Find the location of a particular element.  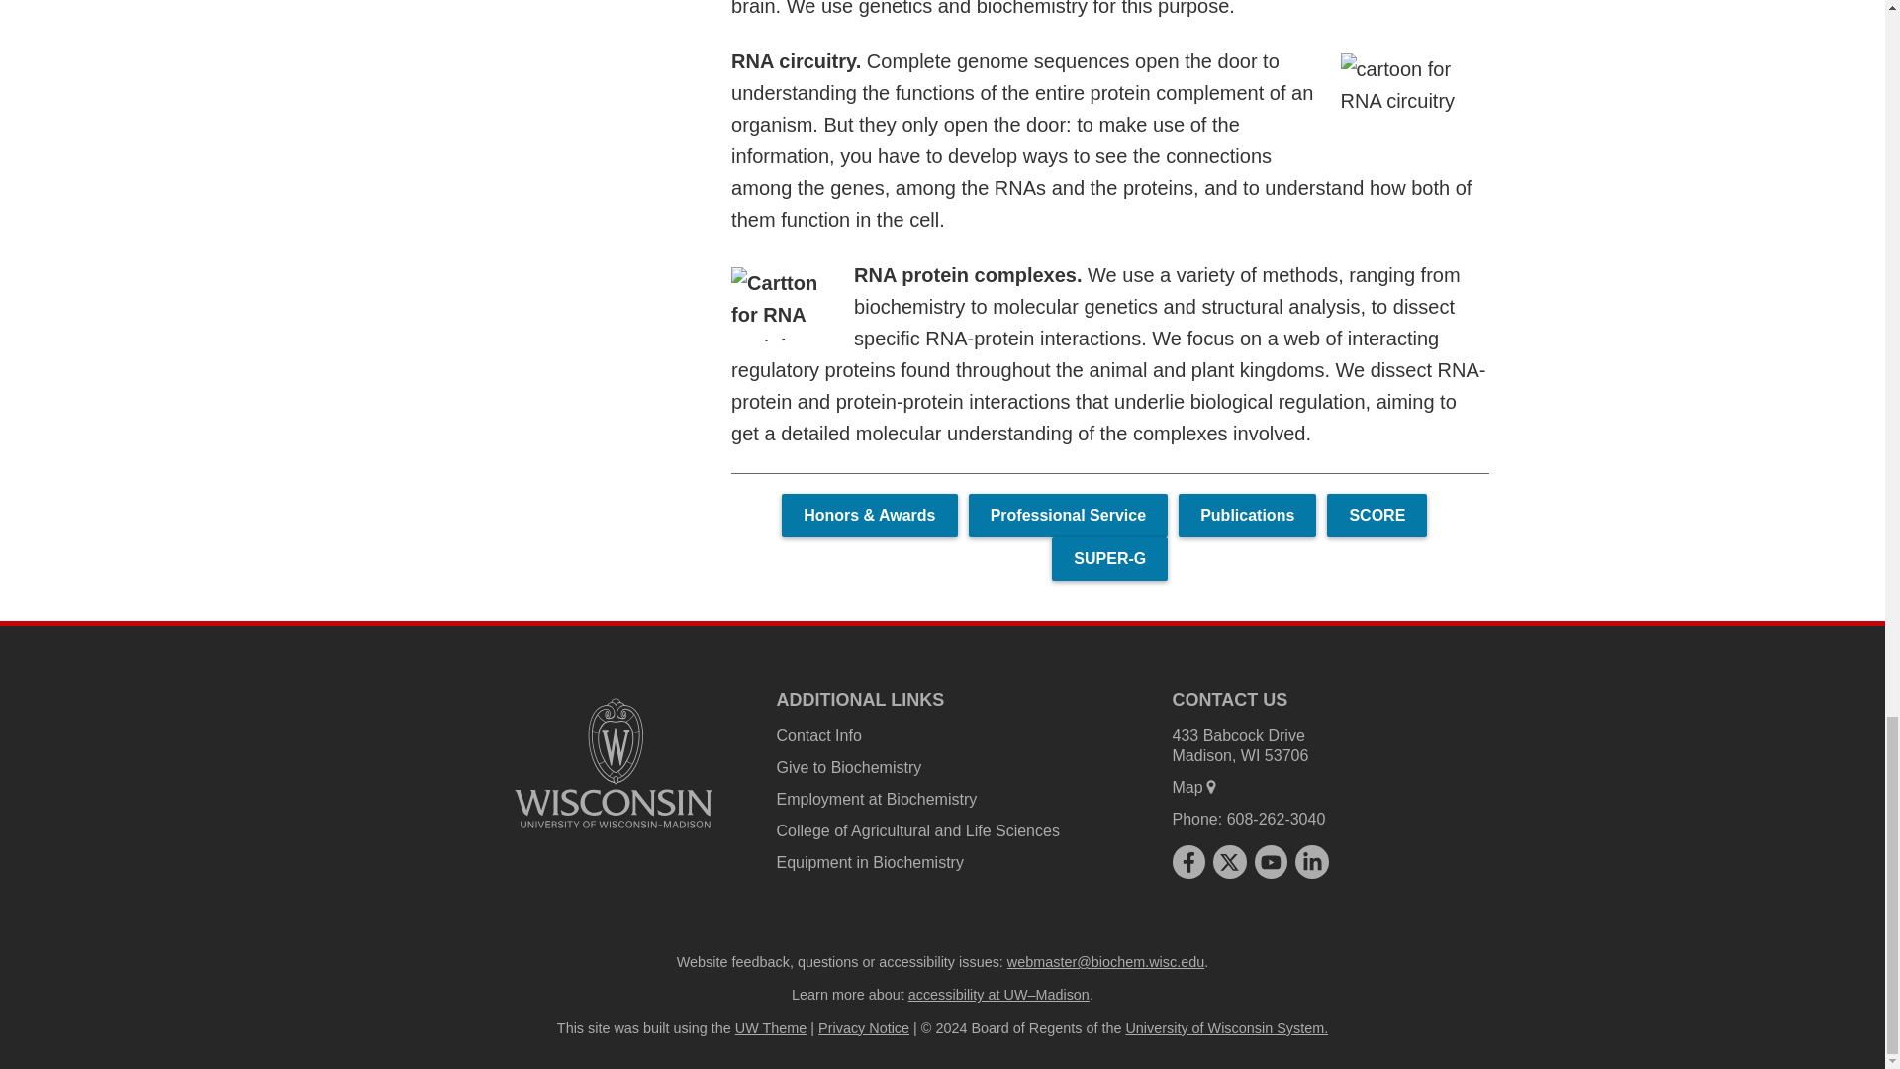

University logo that links to main university website is located at coordinates (614, 762).